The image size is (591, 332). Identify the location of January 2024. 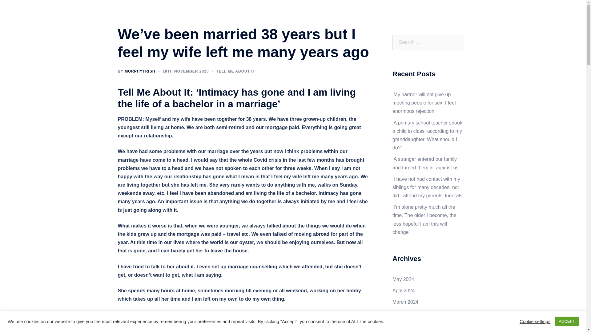
(407, 325).